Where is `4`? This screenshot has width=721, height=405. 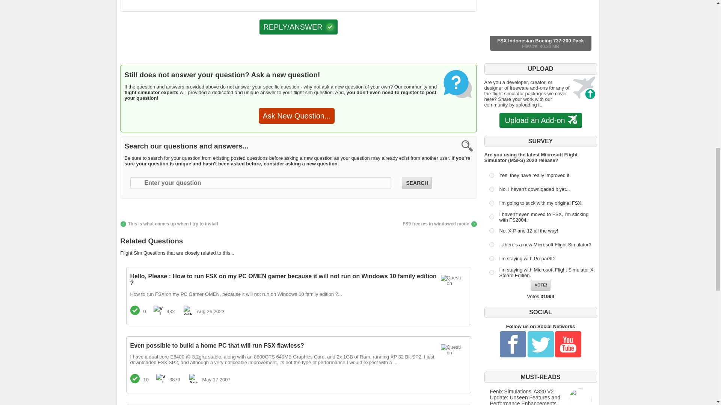
4 is located at coordinates (491, 217).